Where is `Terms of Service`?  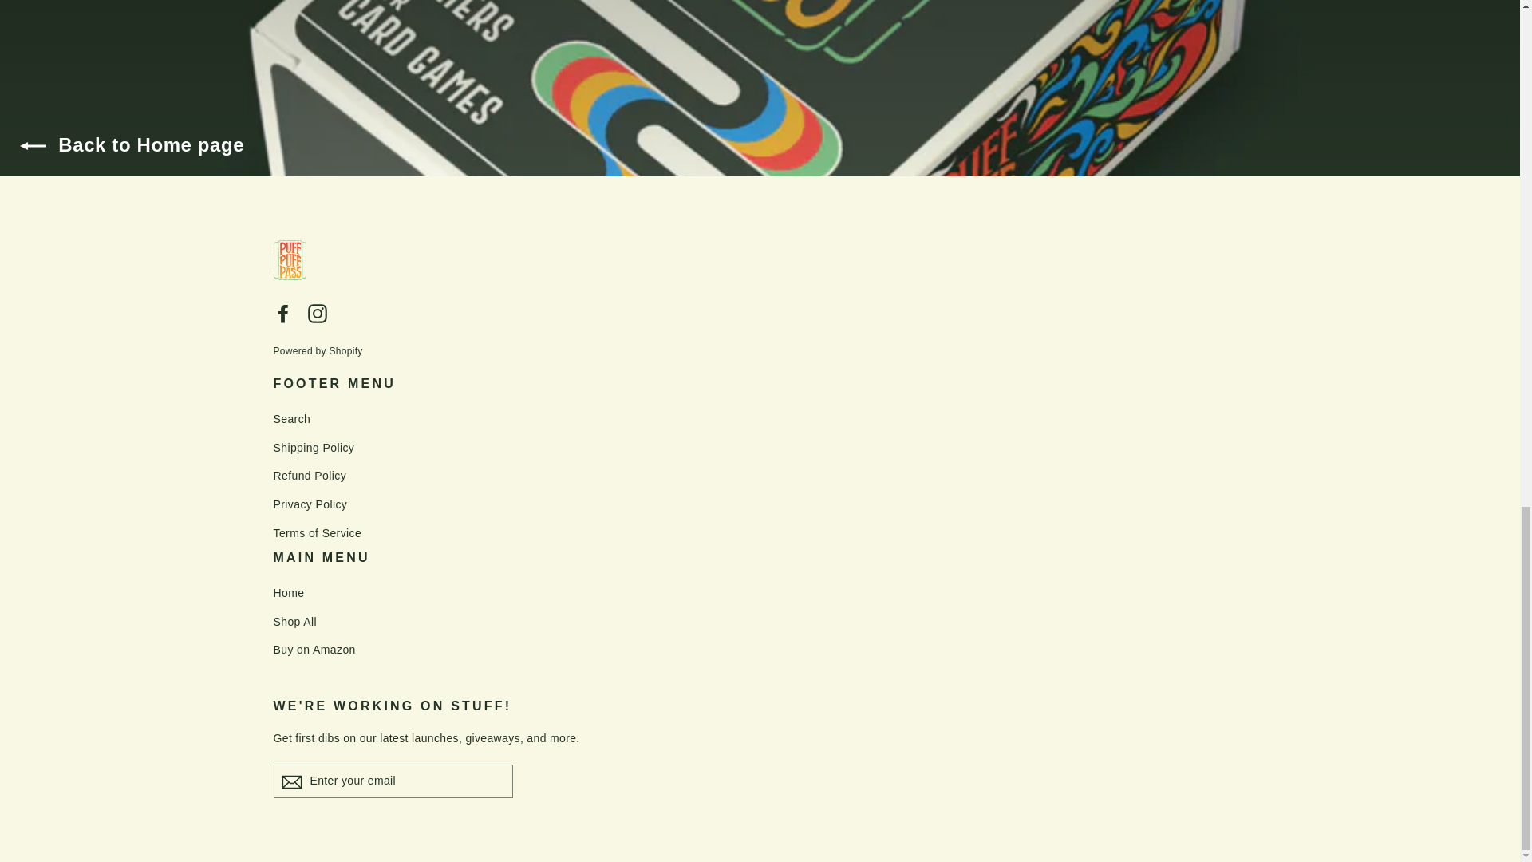 Terms of Service is located at coordinates (760, 533).